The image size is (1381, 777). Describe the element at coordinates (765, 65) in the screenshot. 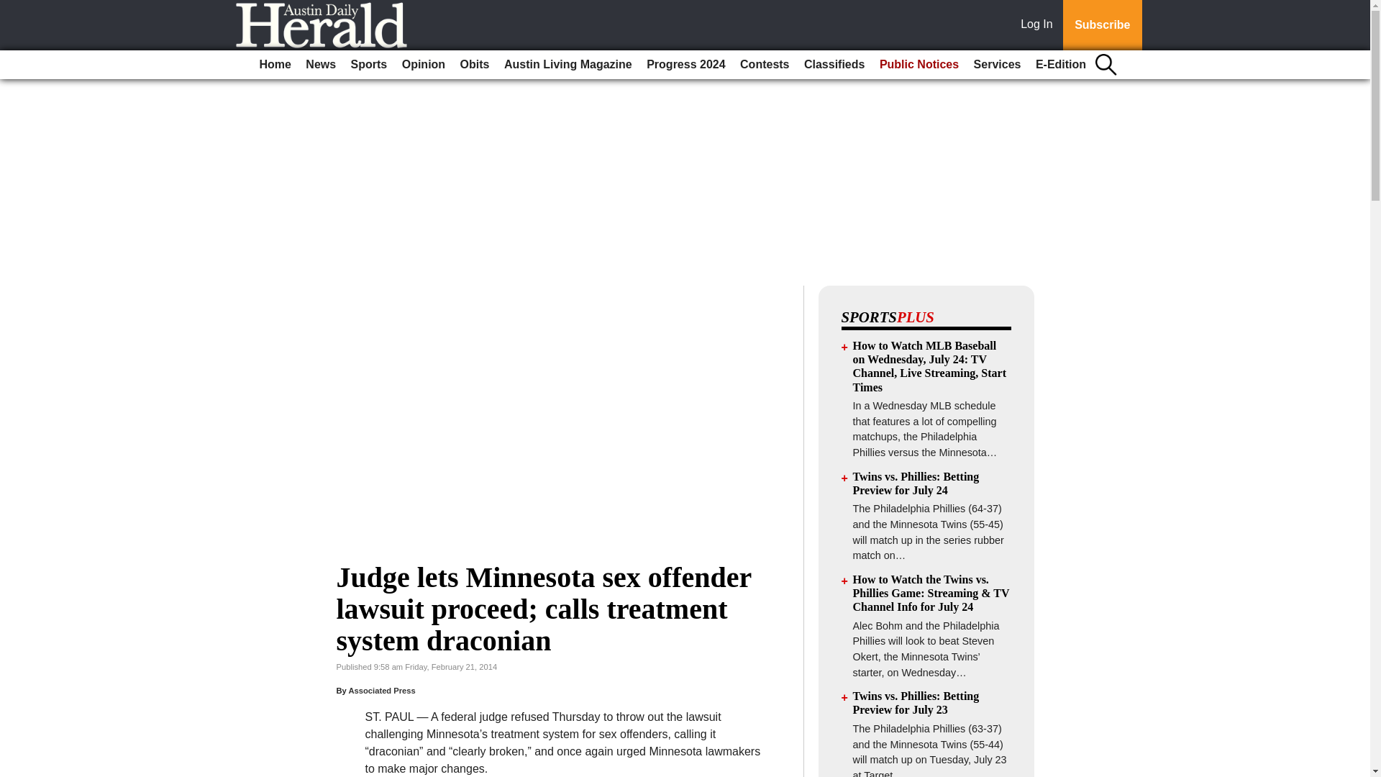

I see `Contests` at that location.